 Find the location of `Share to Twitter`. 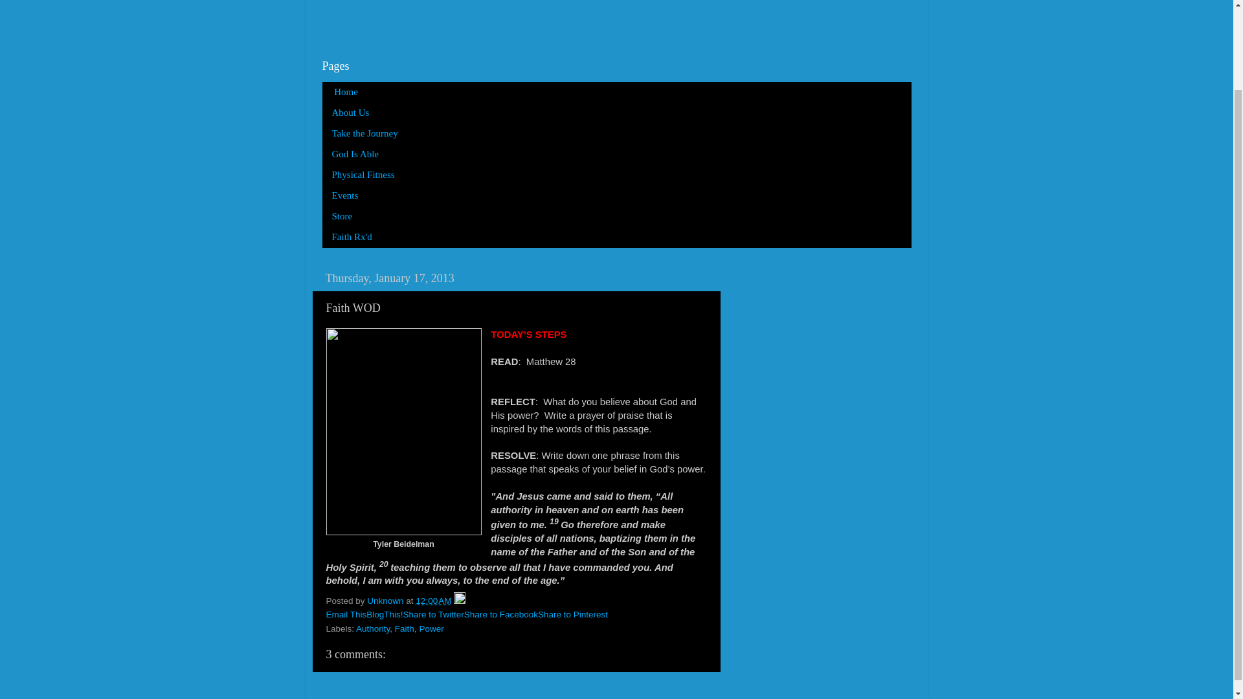

Share to Twitter is located at coordinates (433, 614).